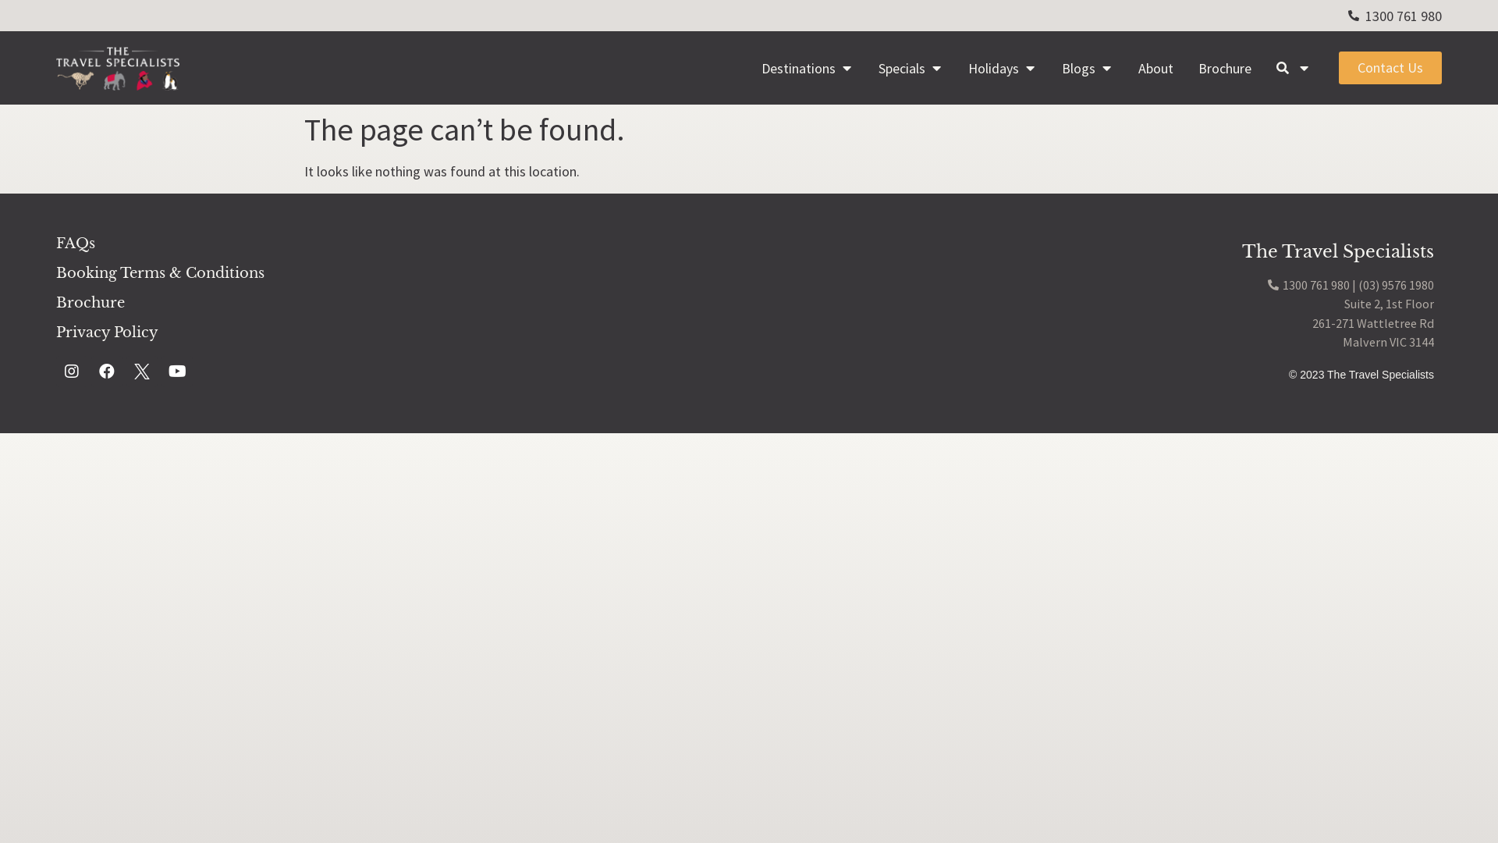 The width and height of the screenshot is (1498, 843). What do you see at coordinates (395, 273) in the screenshot?
I see `Booking Terms & Conditions` at bounding box center [395, 273].